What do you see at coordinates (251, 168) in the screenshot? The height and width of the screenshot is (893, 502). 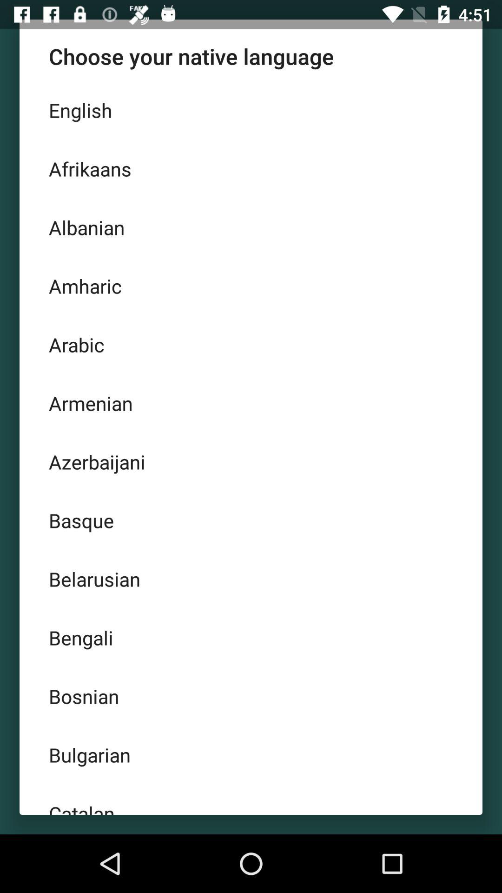 I see `press the icon below the english icon` at bounding box center [251, 168].